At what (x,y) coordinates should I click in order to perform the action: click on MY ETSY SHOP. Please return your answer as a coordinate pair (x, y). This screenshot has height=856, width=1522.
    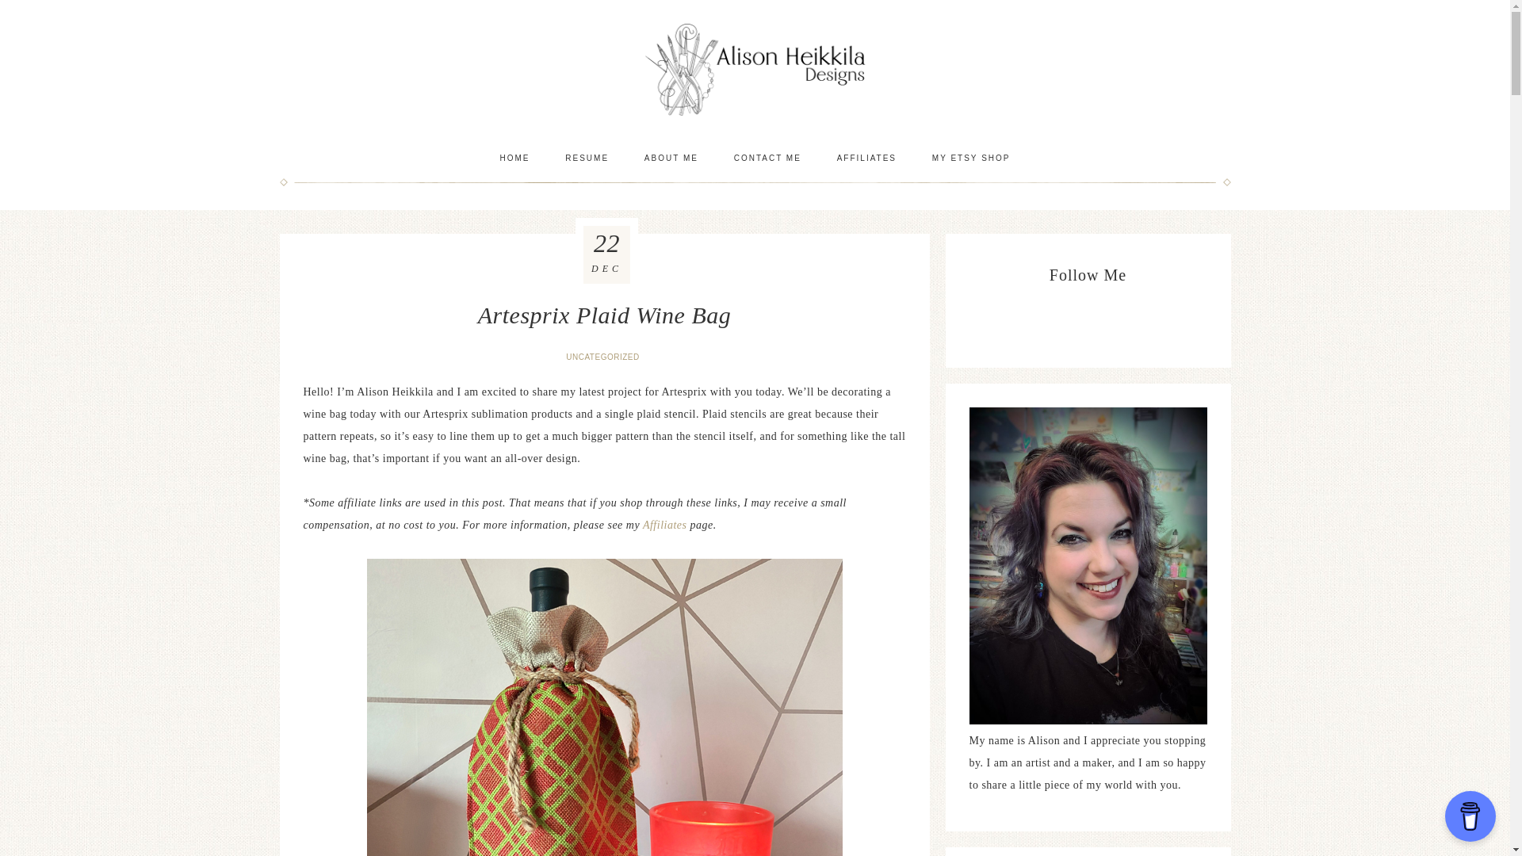
    Looking at the image, I should click on (970, 158).